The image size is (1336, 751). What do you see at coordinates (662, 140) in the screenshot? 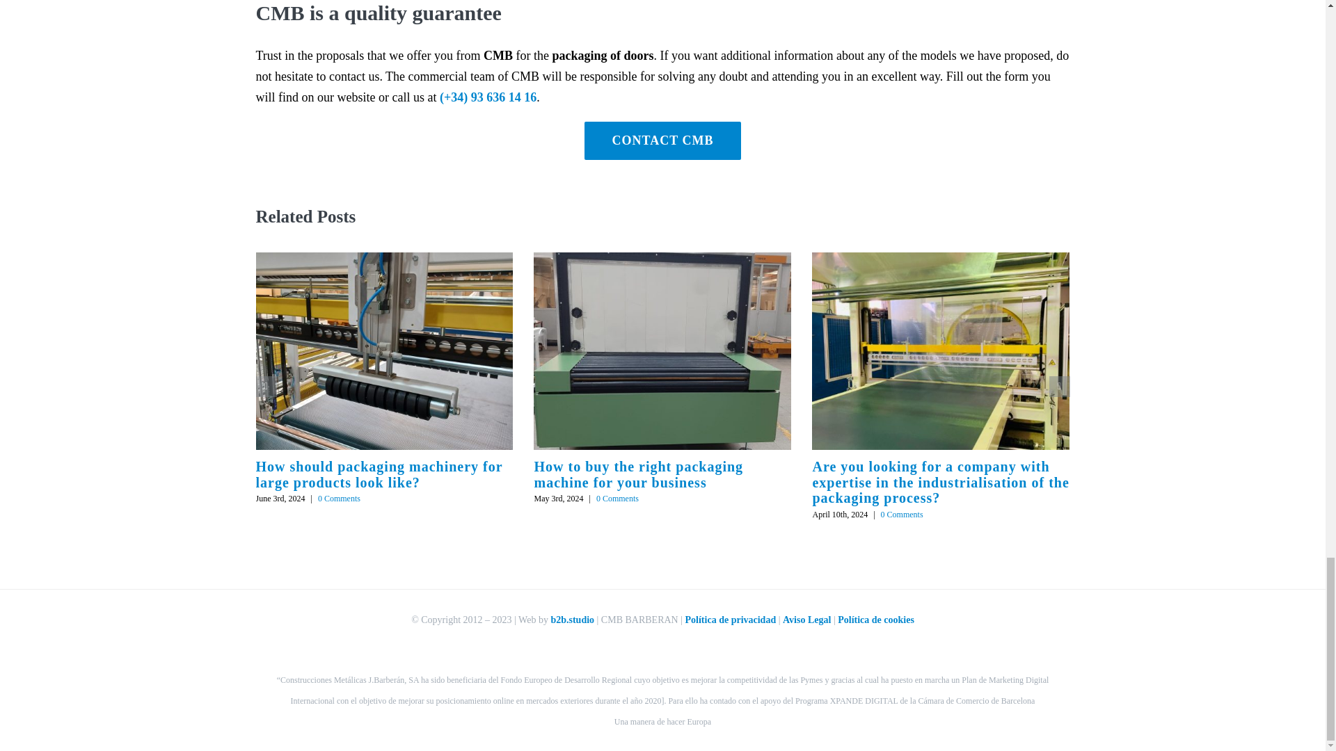
I see `door packaging` at bounding box center [662, 140].